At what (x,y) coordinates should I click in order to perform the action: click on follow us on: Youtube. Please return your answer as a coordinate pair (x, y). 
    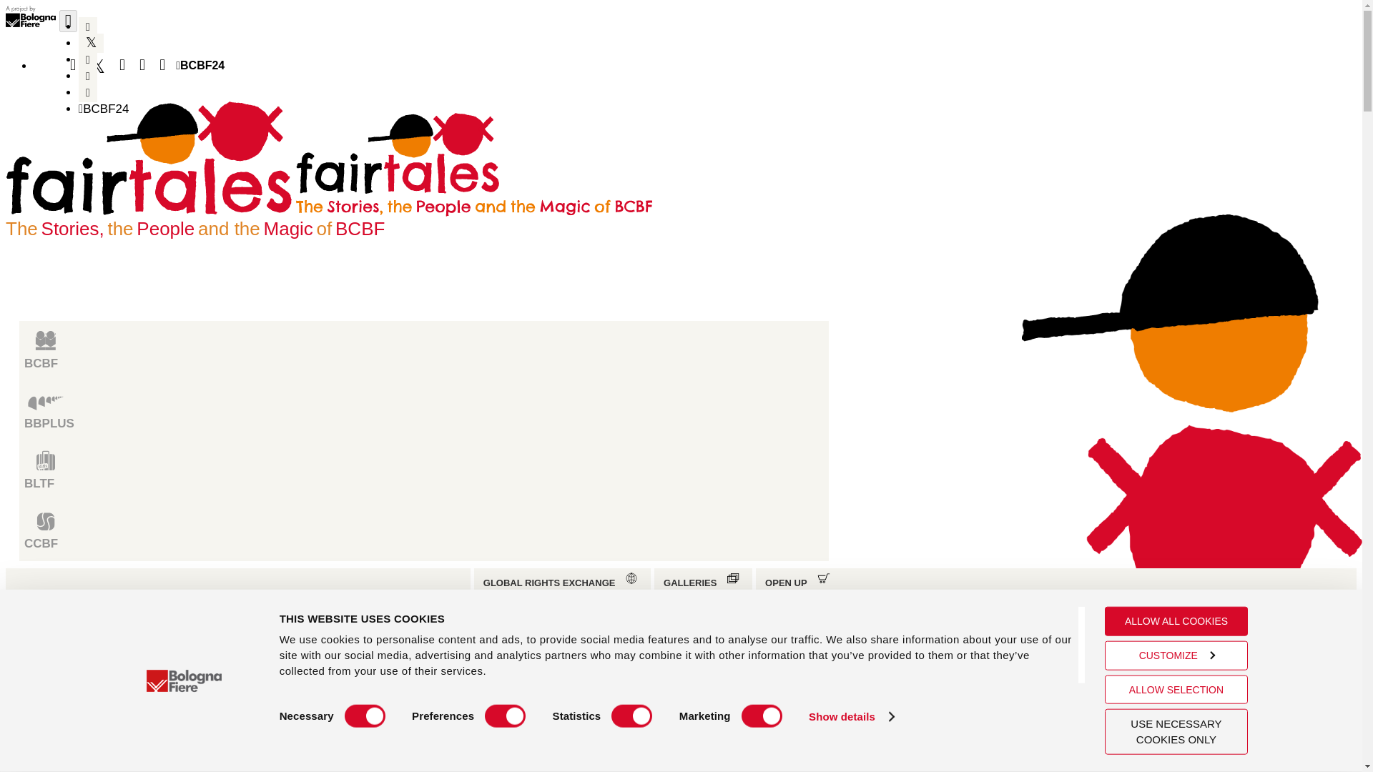
    Looking at the image, I should click on (87, 76).